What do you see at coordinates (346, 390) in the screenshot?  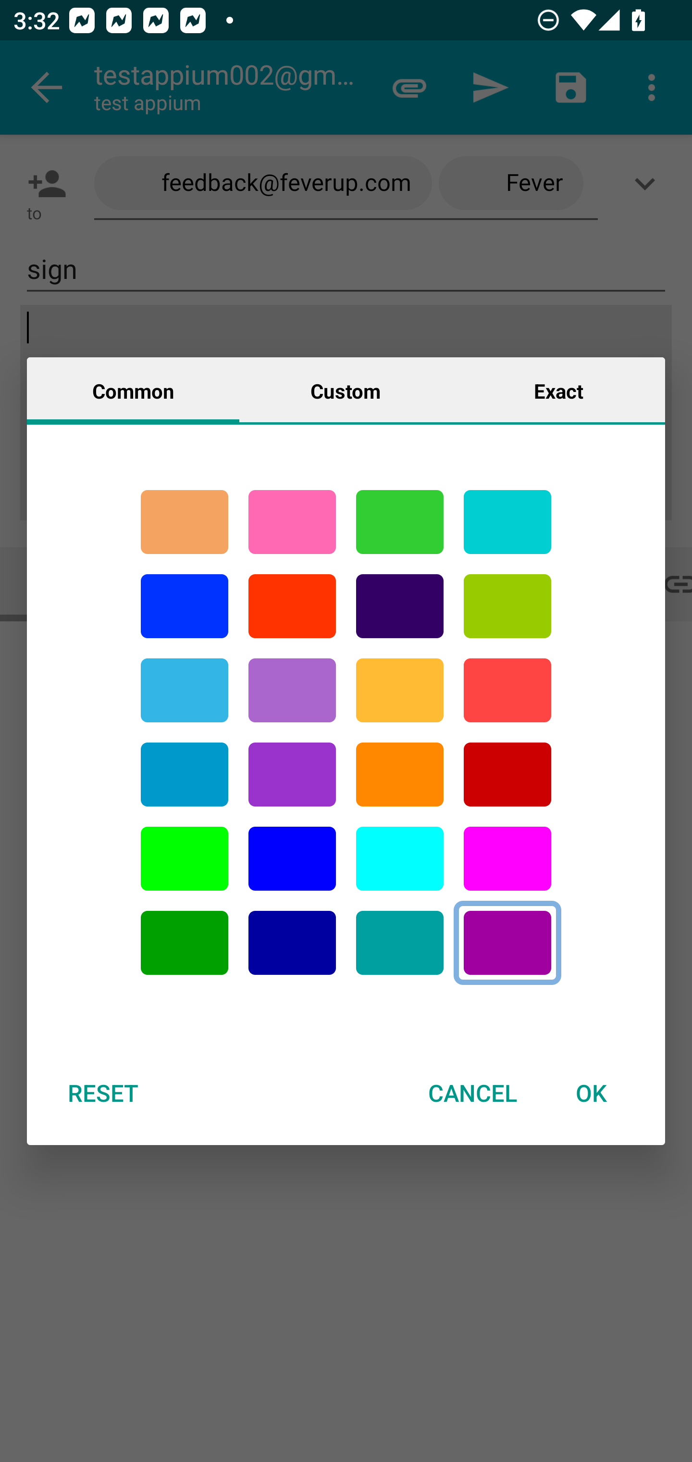 I see `Custom` at bounding box center [346, 390].